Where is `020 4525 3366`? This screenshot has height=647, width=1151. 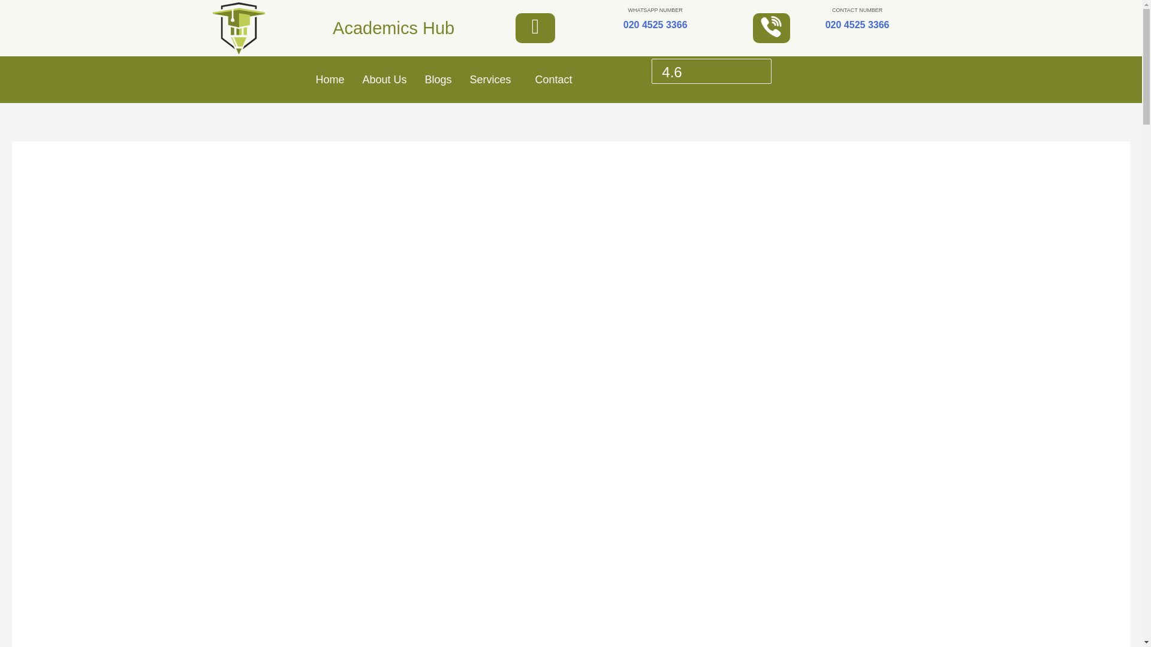 020 4525 3366 is located at coordinates (857, 25).